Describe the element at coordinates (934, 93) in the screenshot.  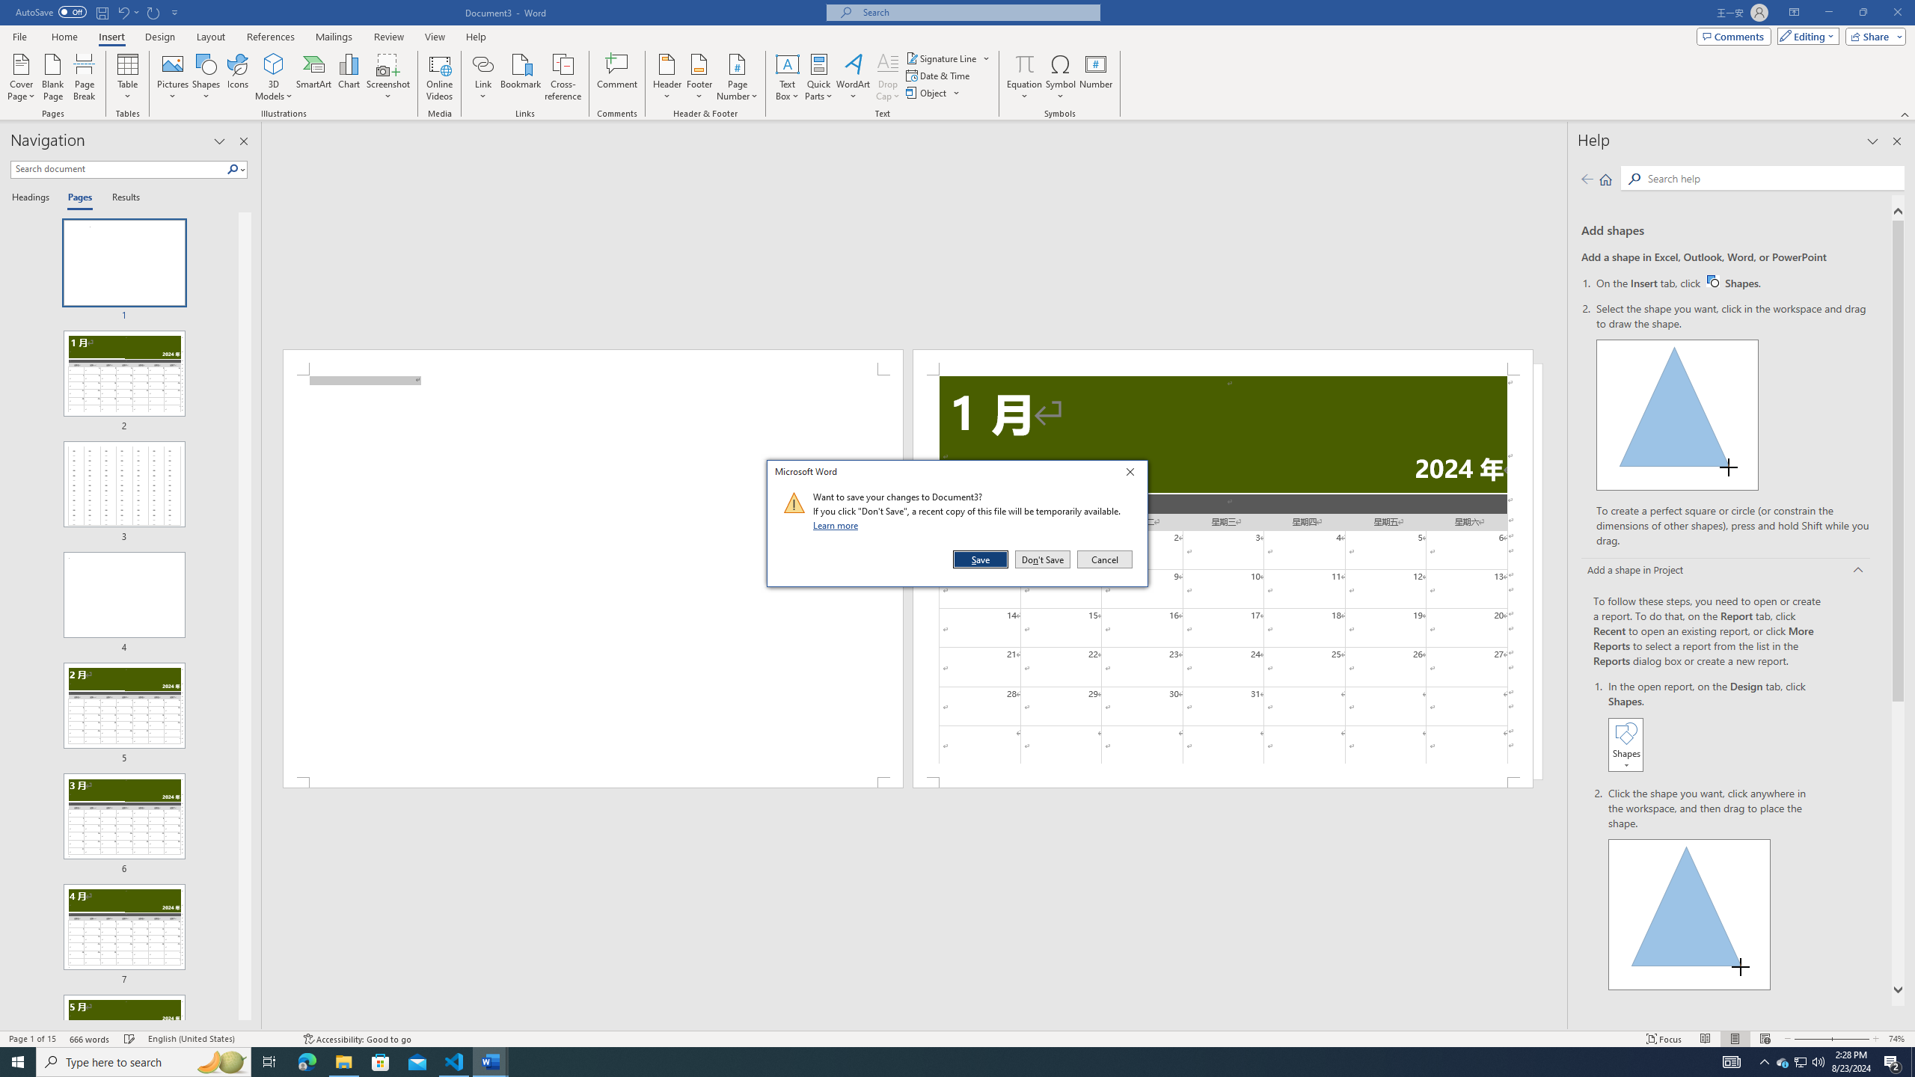
I see `Object...` at that location.